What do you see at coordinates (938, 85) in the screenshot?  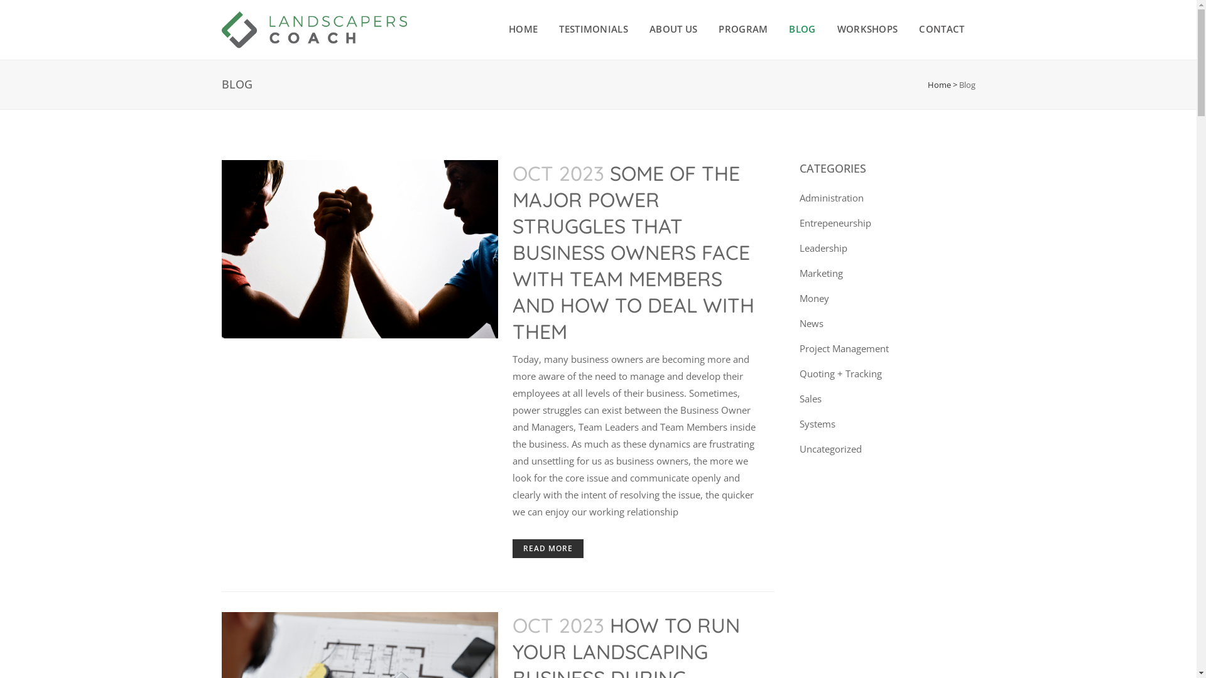 I see `Home` at bounding box center [938, 85].